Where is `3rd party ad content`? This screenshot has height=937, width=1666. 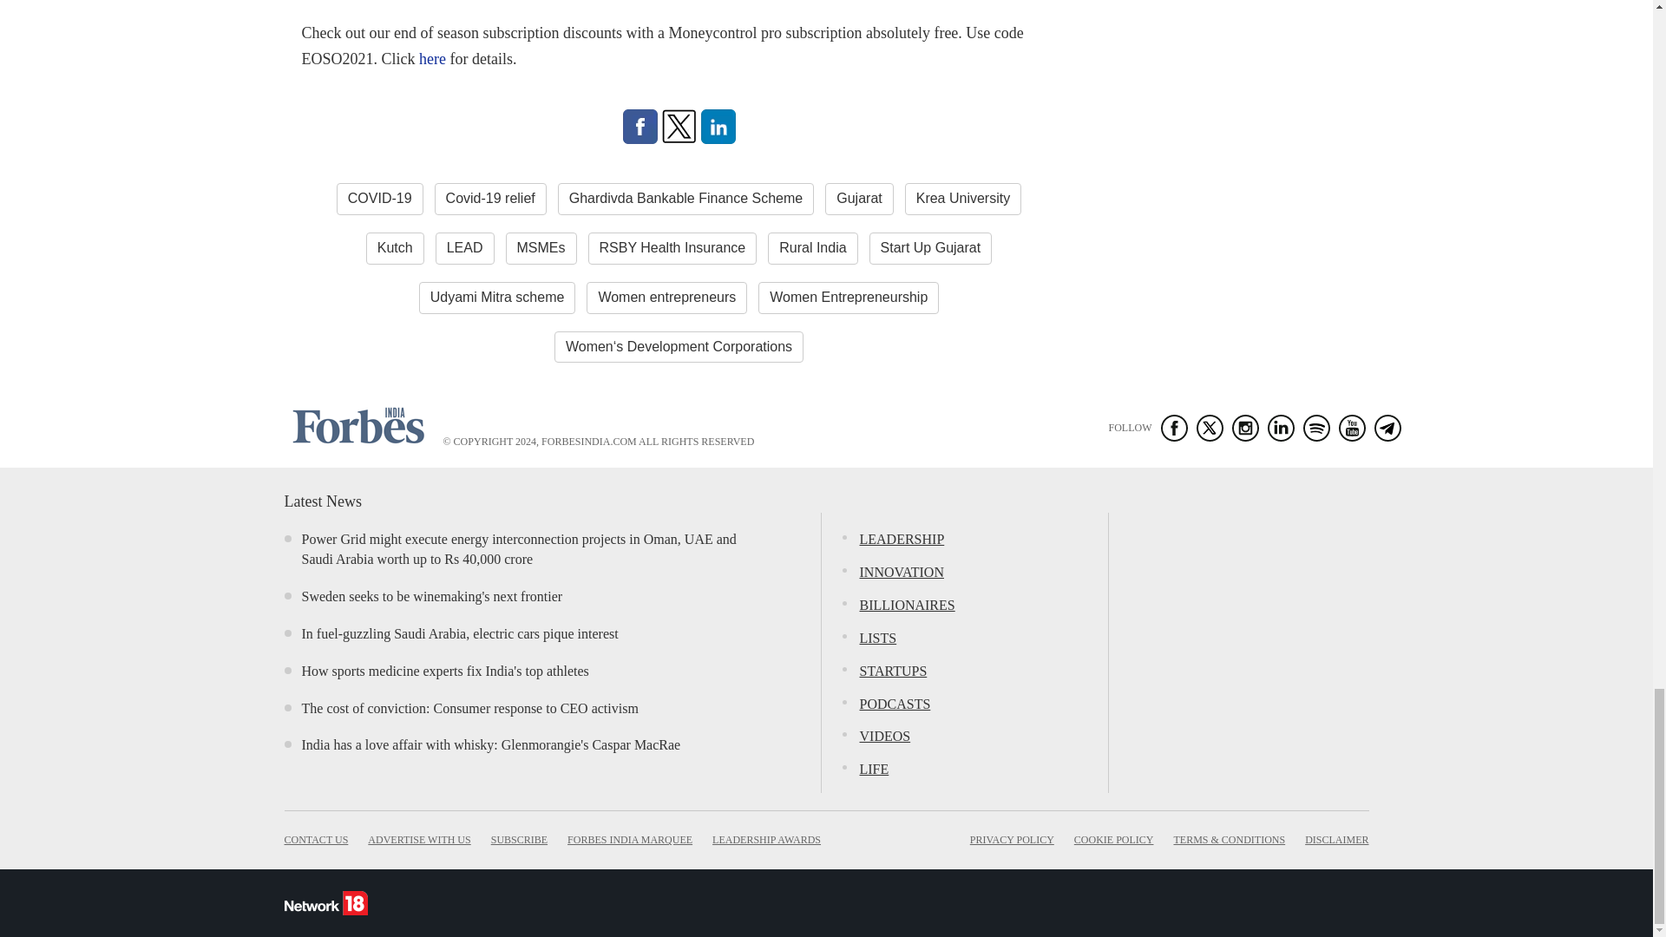
3rd party ad content is located at coordinates (1239, 621).